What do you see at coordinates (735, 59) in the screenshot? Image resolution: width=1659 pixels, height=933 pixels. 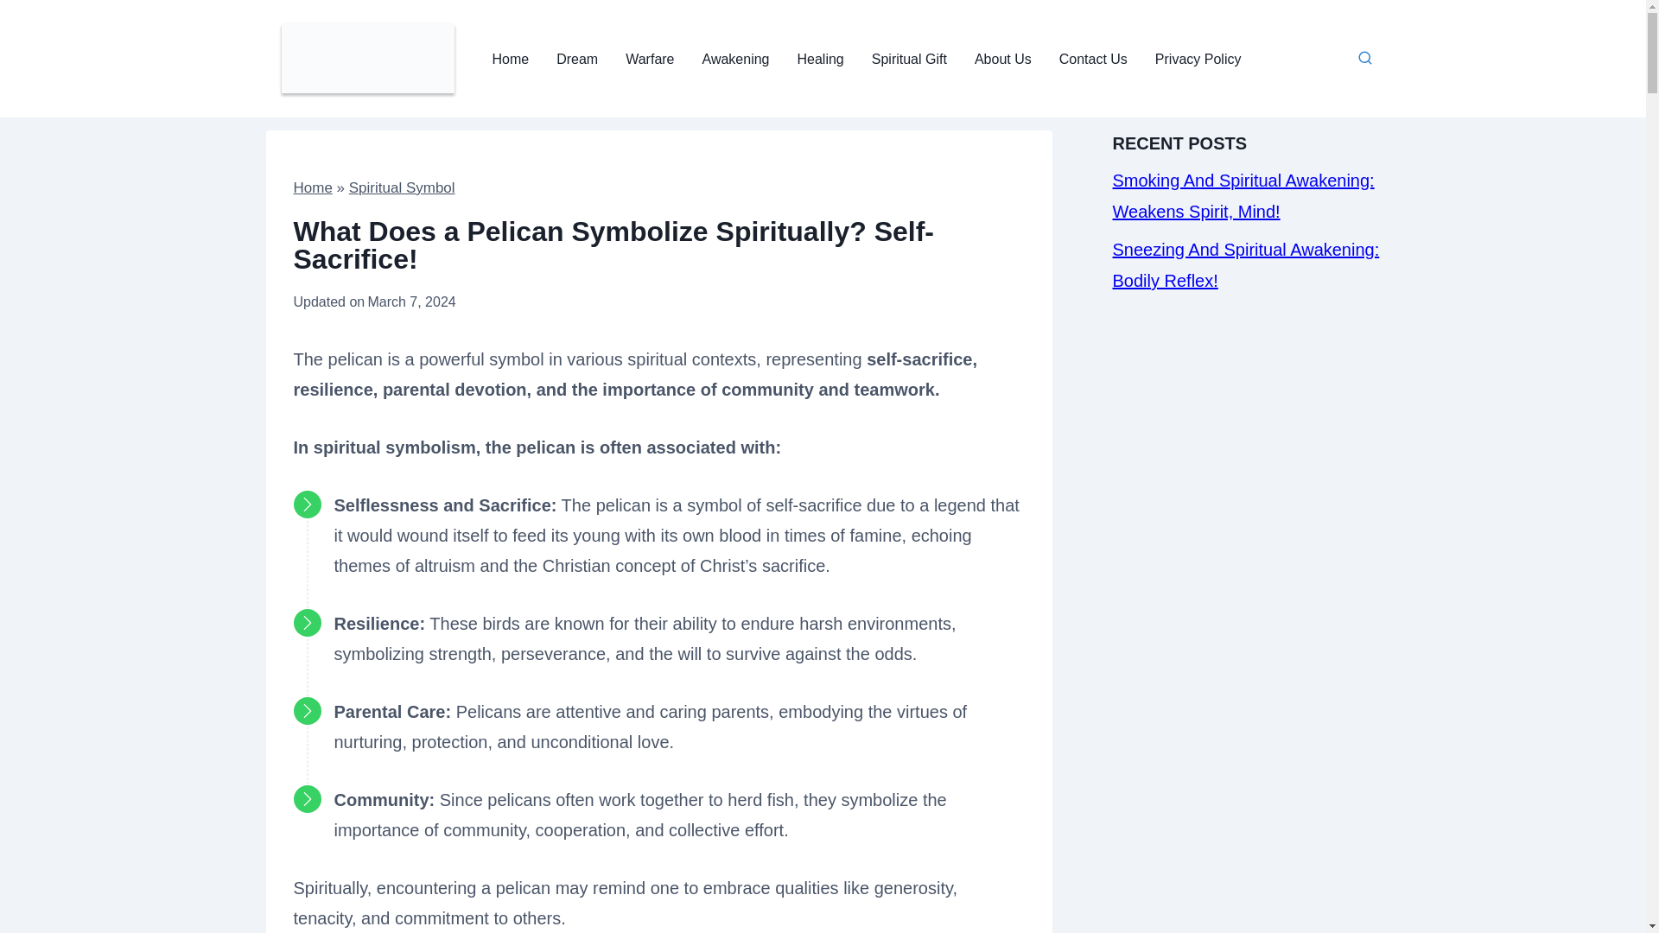 I see `Awakening` at bounding box center [735, 59].